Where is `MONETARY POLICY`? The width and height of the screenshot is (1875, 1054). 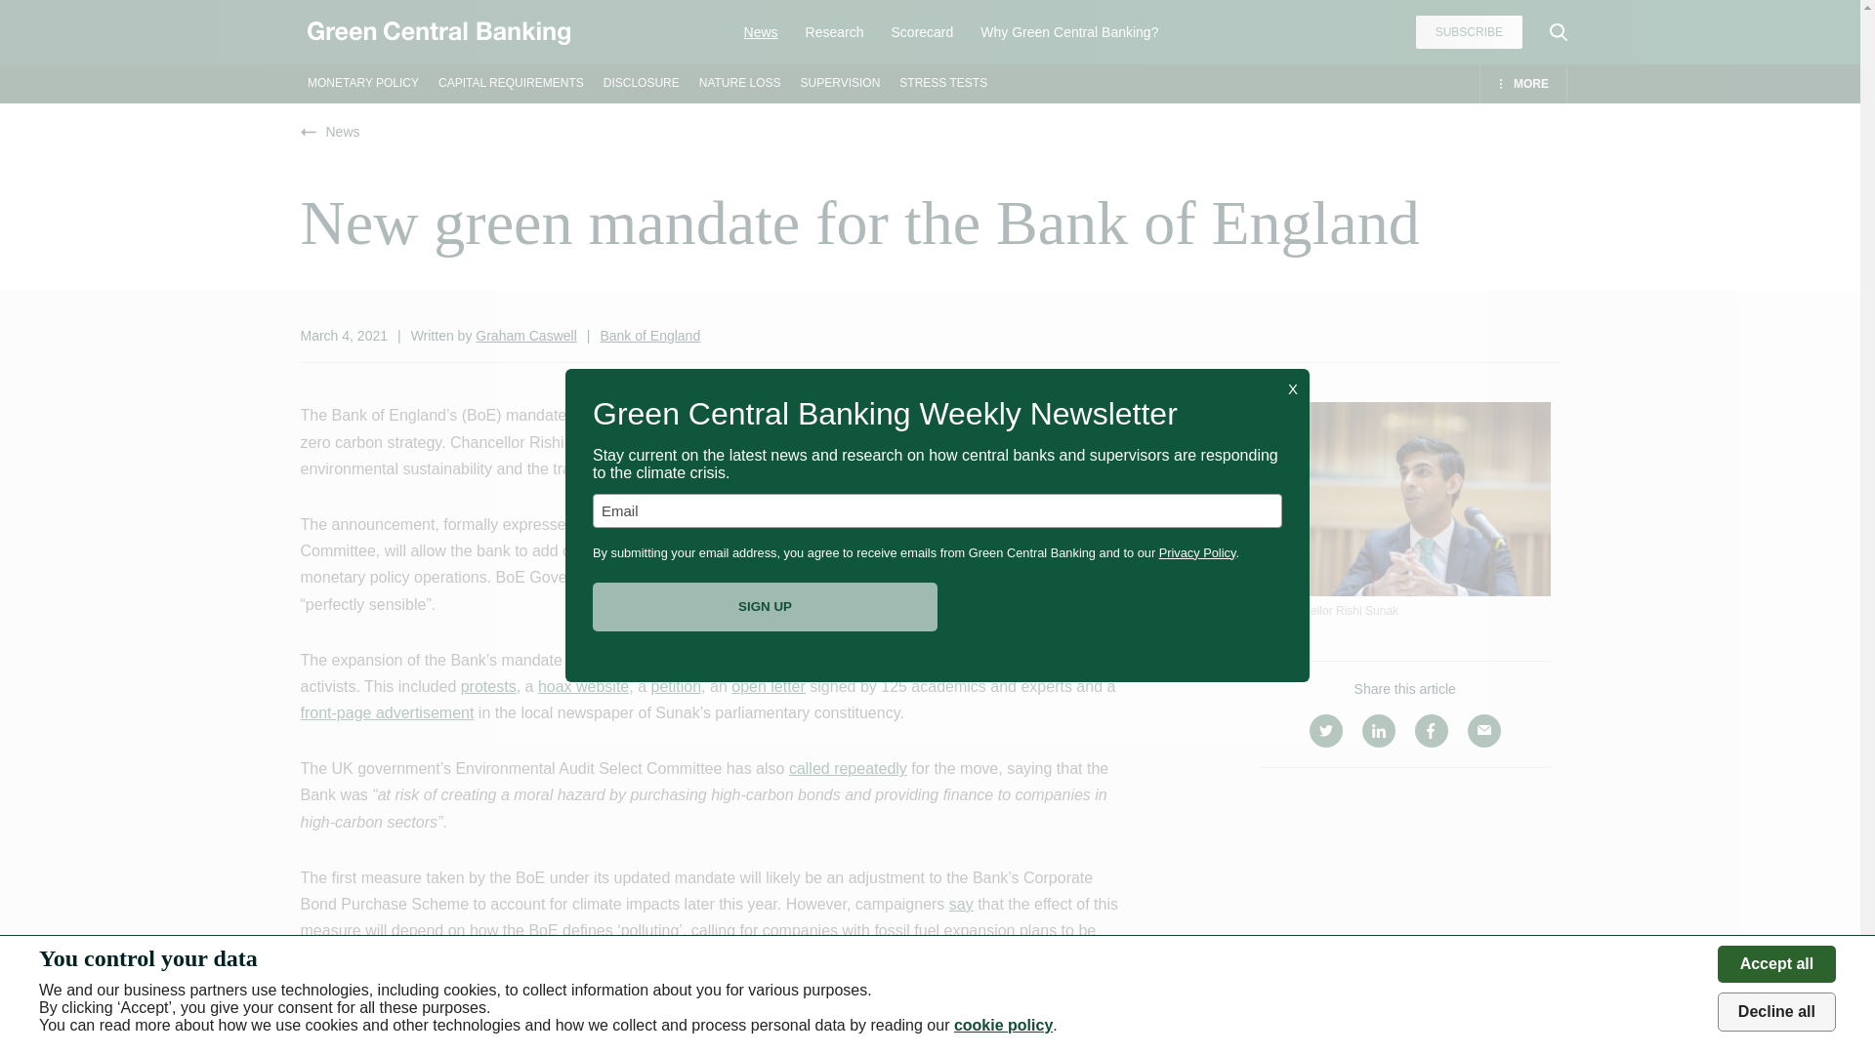
MONETARY POLICY is located at coordinates (362, 82).